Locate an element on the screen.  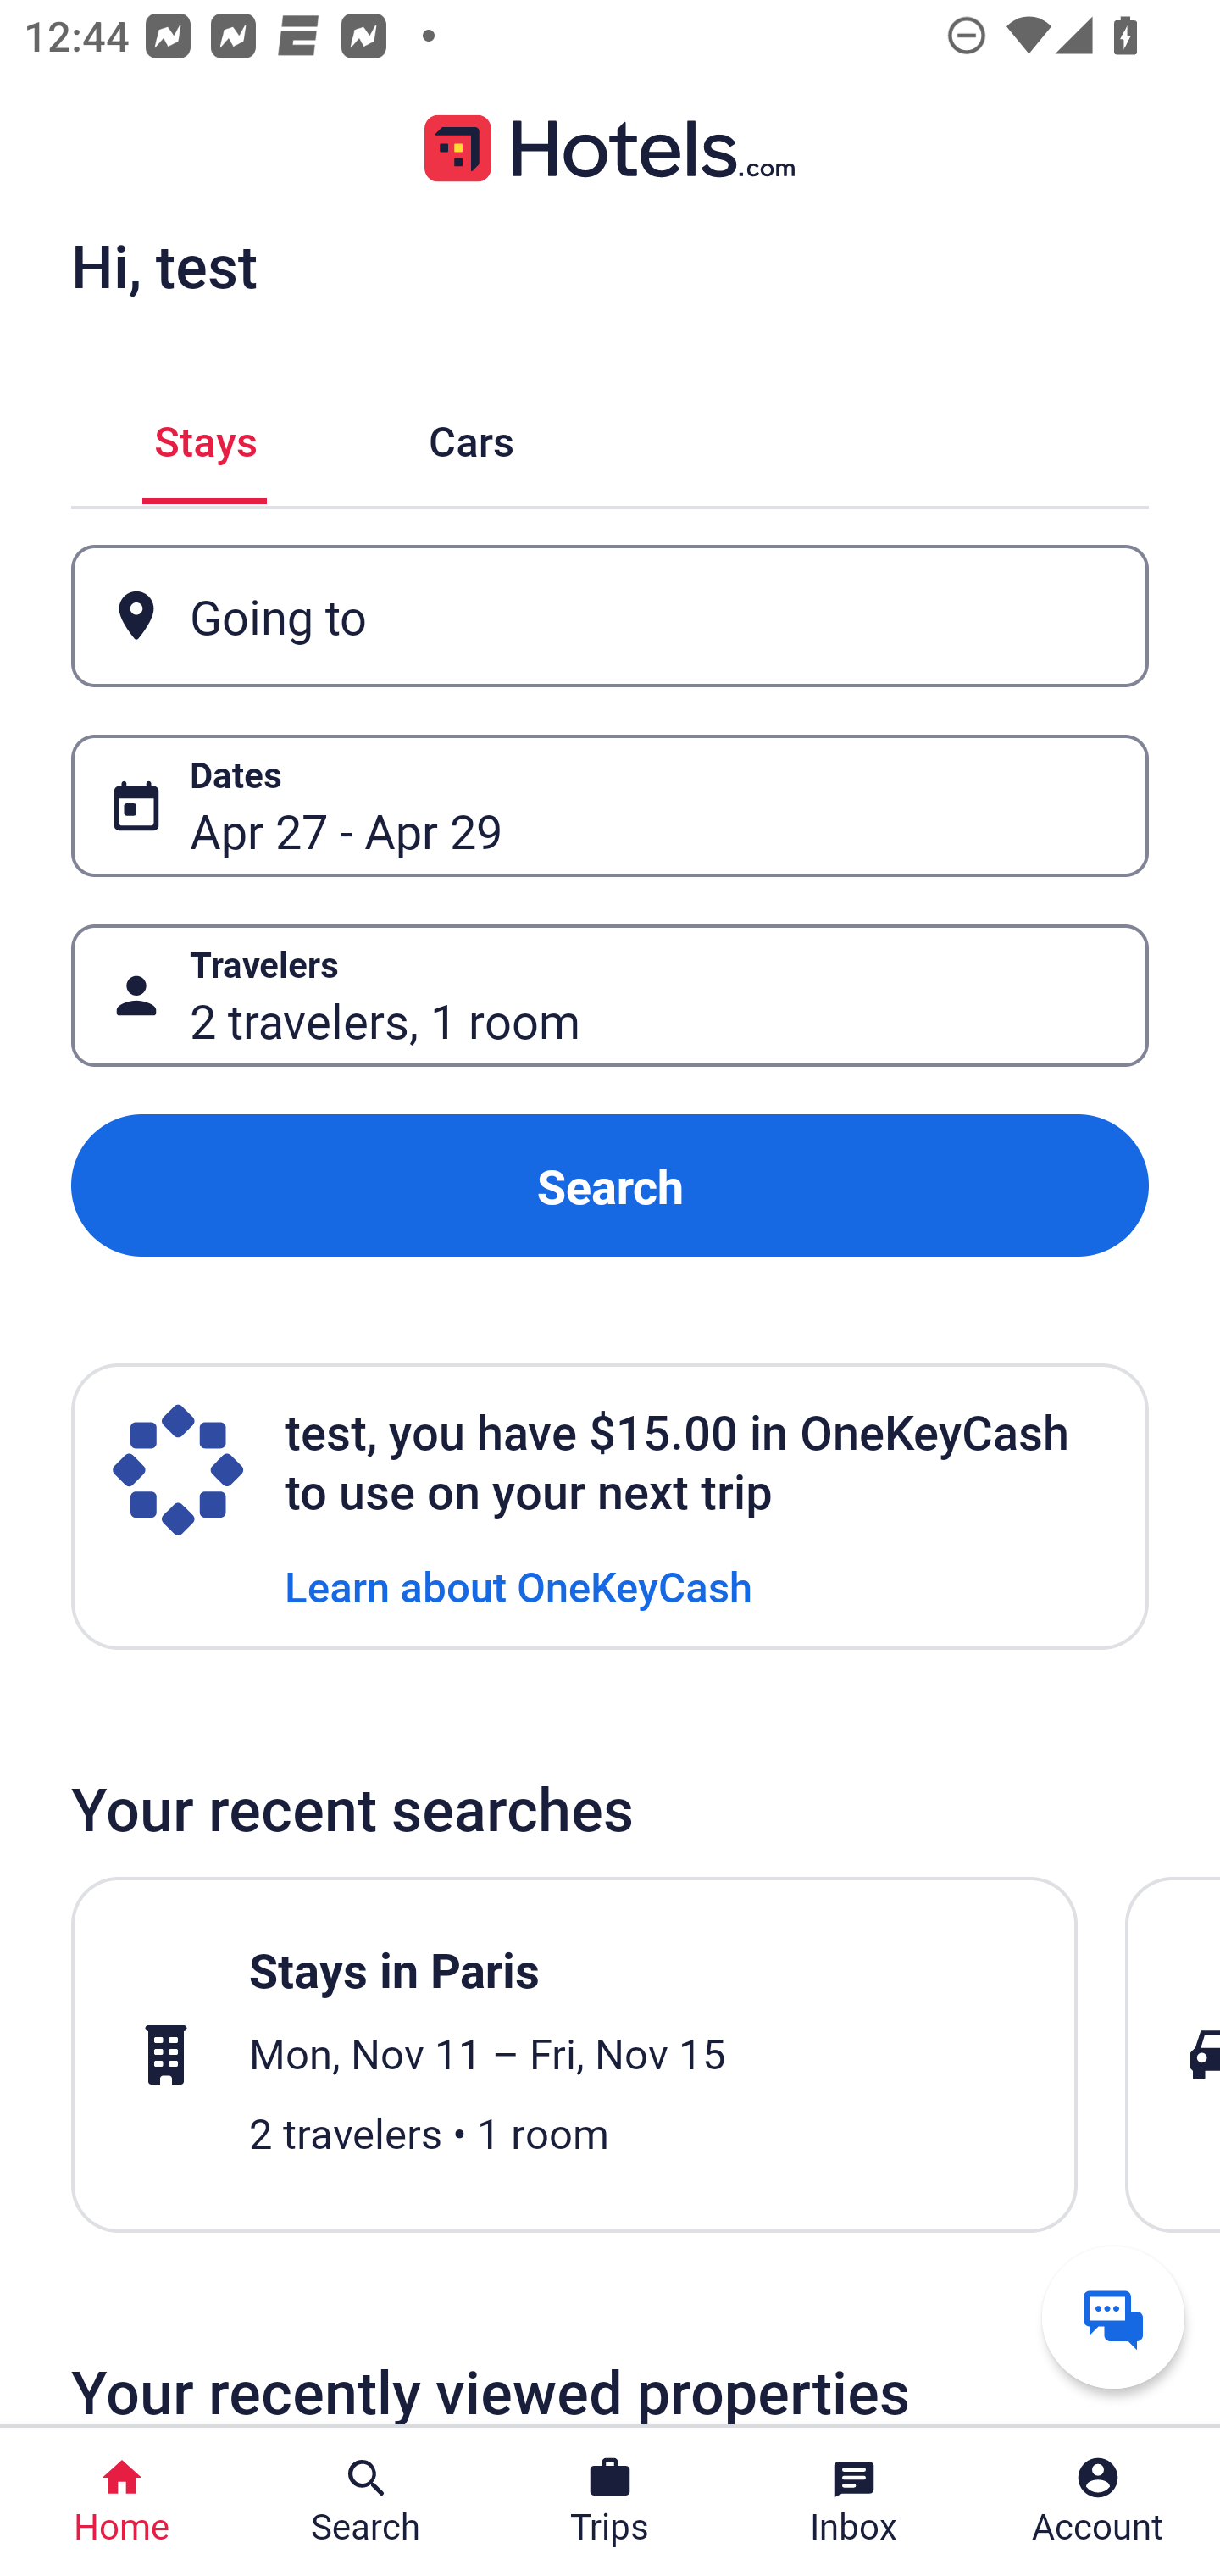
Inbox Inbox Button is located at coordinates (854, 2501).